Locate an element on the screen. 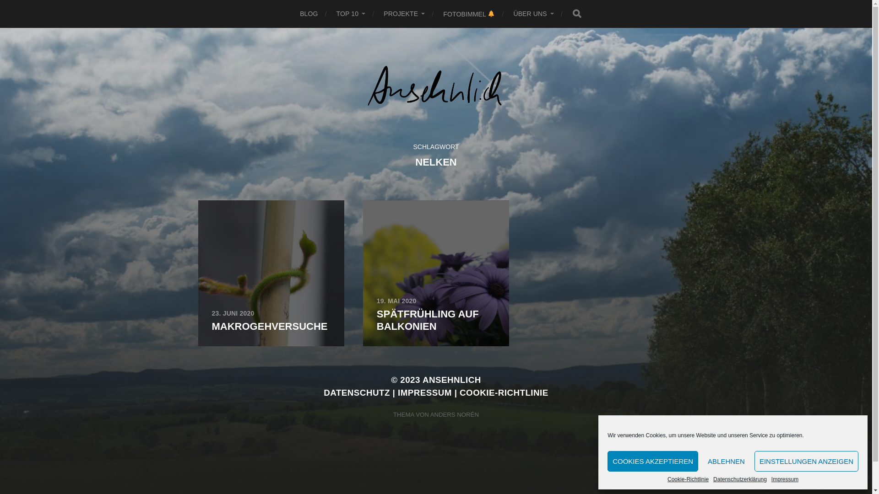 The image size is (879, 494). COOKIES AKZEPTIEREN is located at coordinates (653, 461).